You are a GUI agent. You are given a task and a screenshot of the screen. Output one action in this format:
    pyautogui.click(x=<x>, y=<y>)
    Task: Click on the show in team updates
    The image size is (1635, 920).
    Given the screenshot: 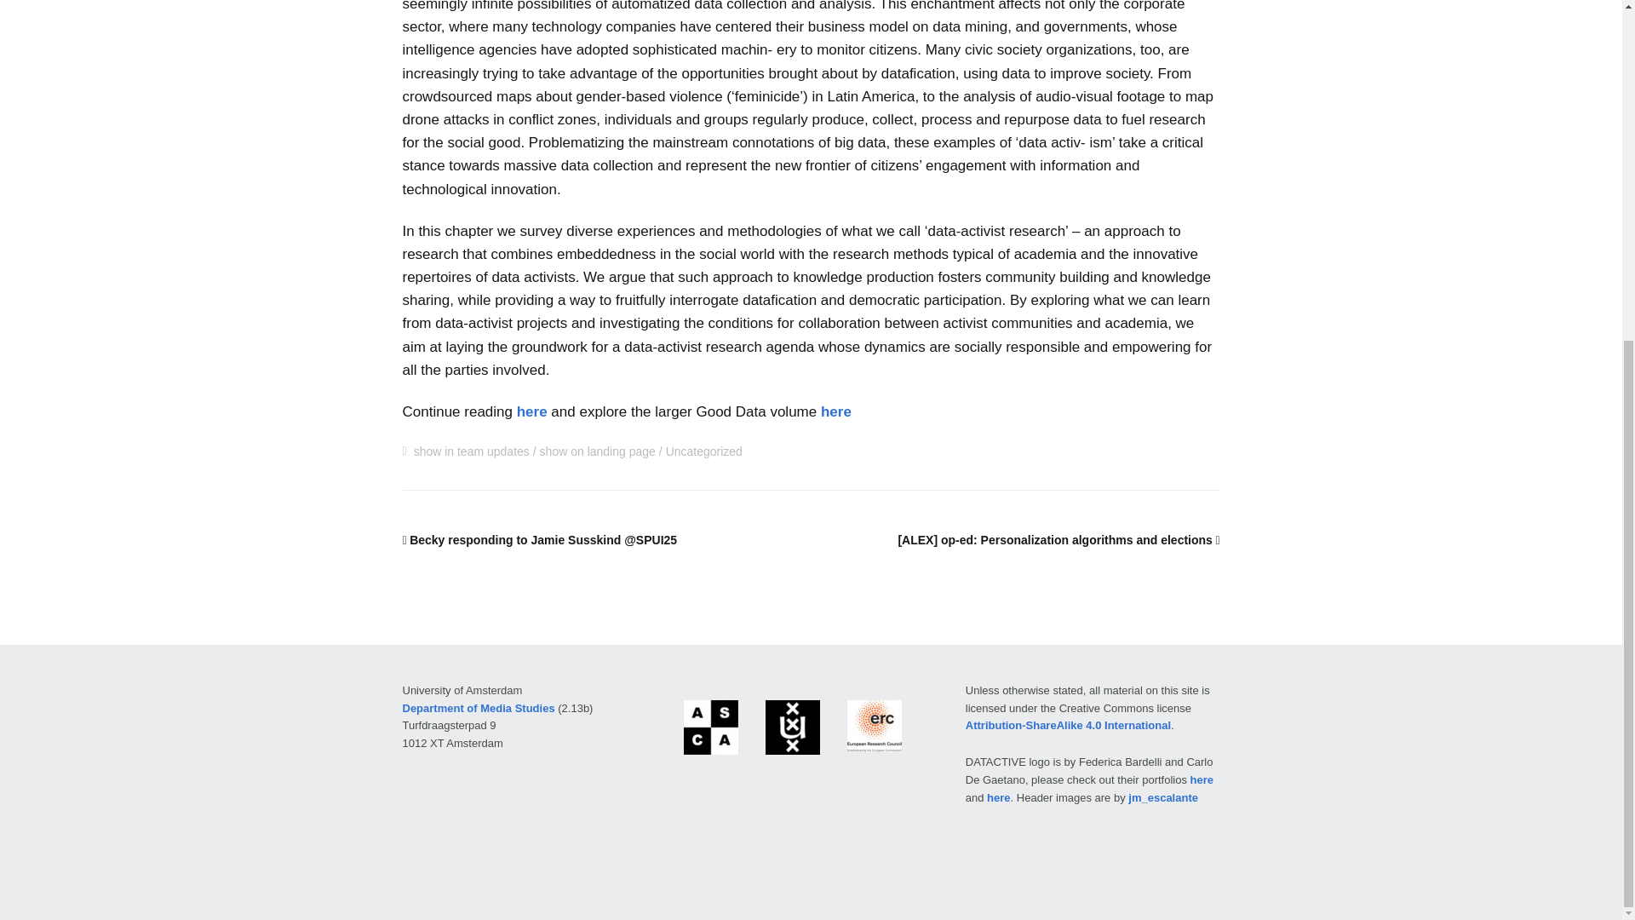 What is the action you would take?
    pyautogui.click(x=472, y=451)
    